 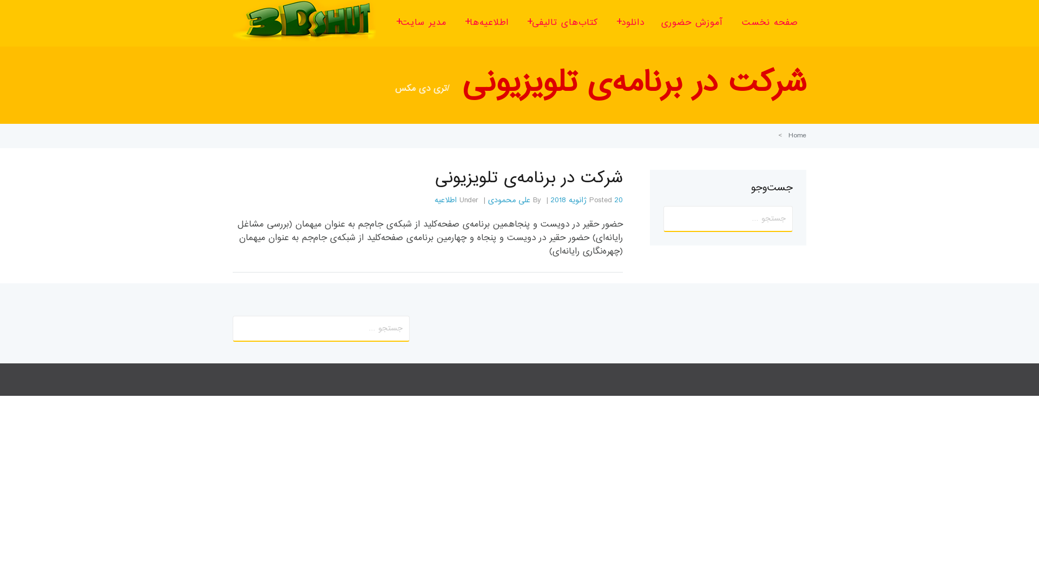 What do you see at coordinates (798, 136) in the screenshot?
I see `Home` at bounding box center [798, 136].